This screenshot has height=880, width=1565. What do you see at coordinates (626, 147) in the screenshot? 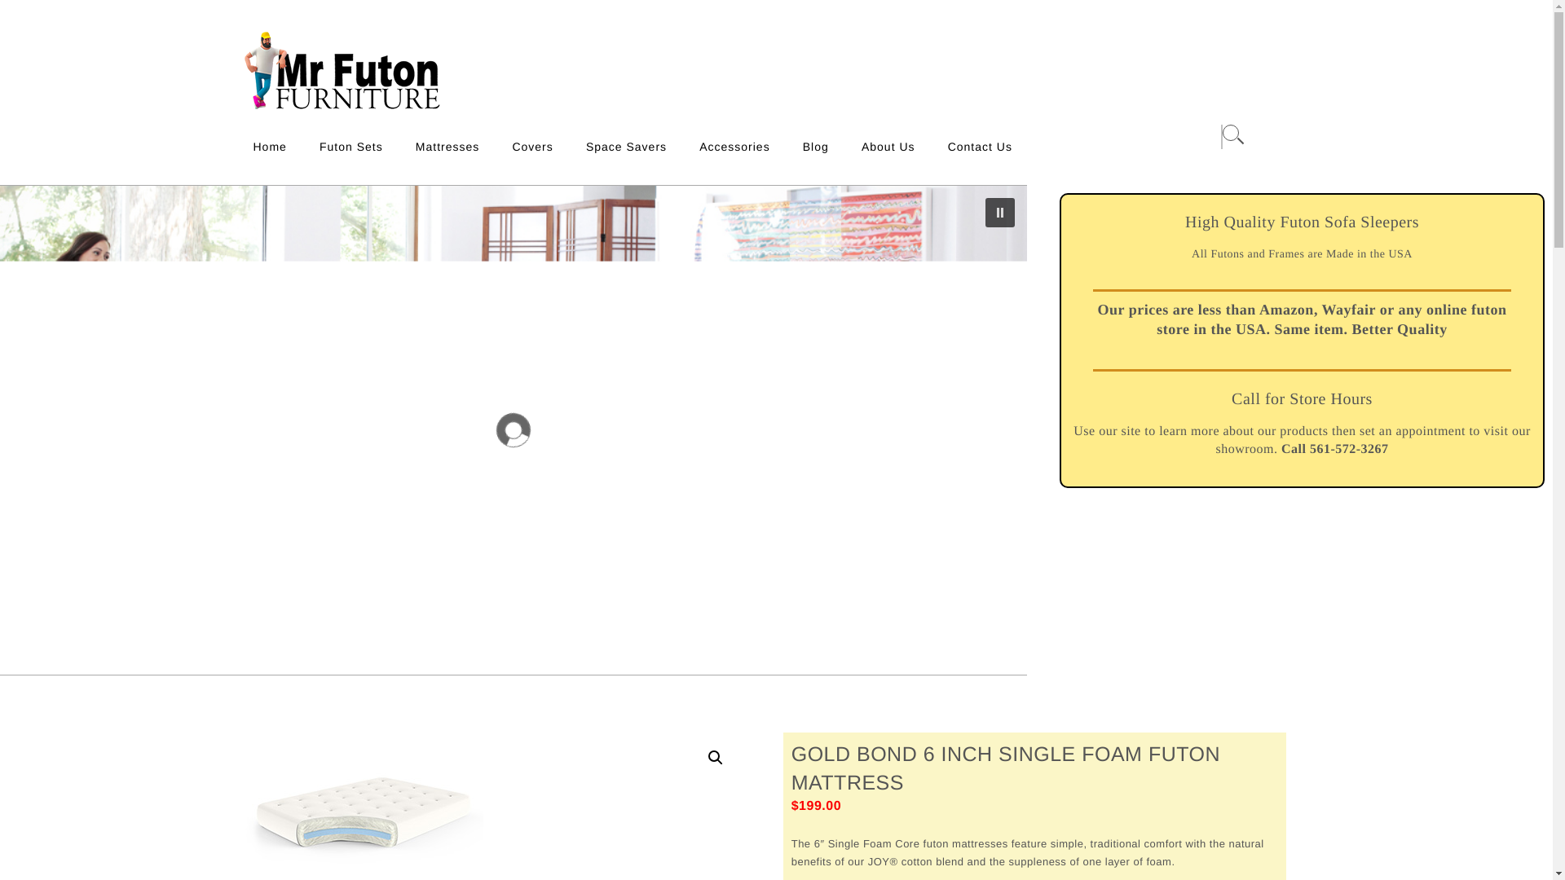
I see `Space Savers` at bounding box center [626, 147].